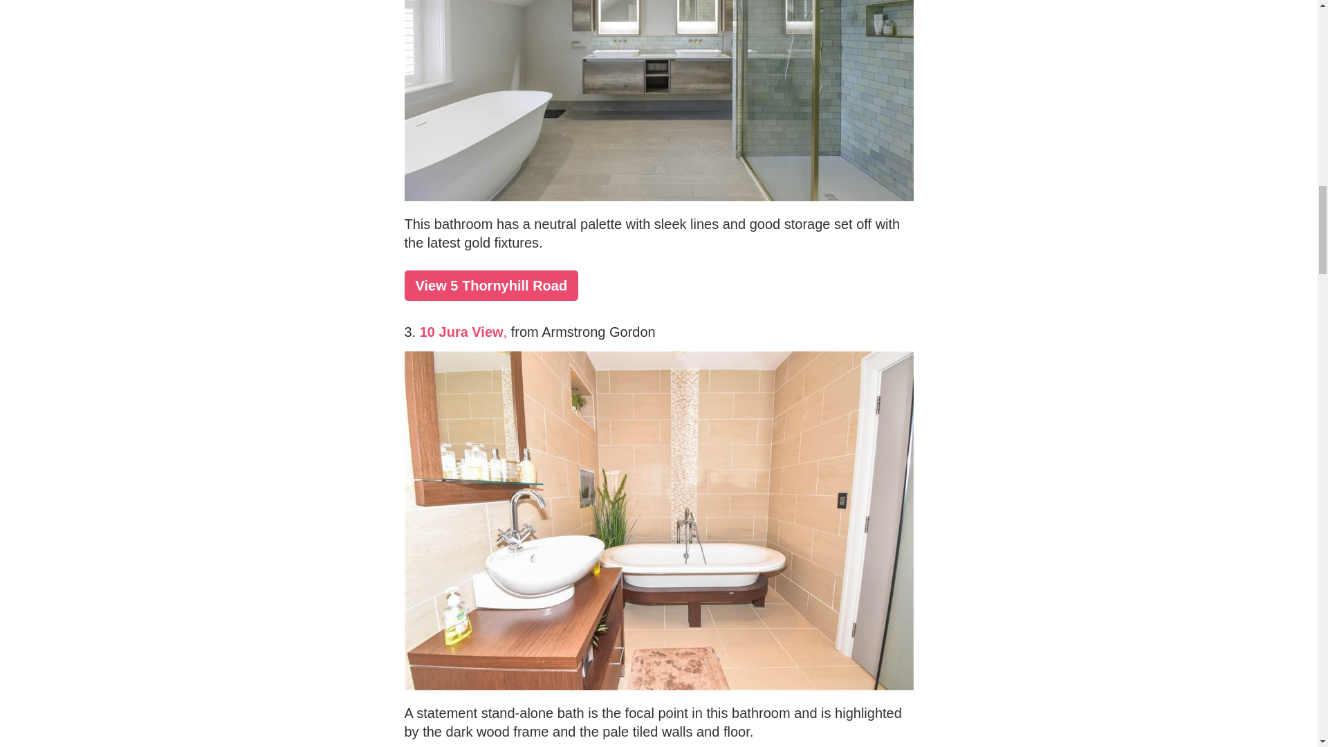 This screenshot has height=747, width=1328. Describe the element at coordinates (490, 285) in the screenshot. I see `View 5 Thornyhill Road` at that location.